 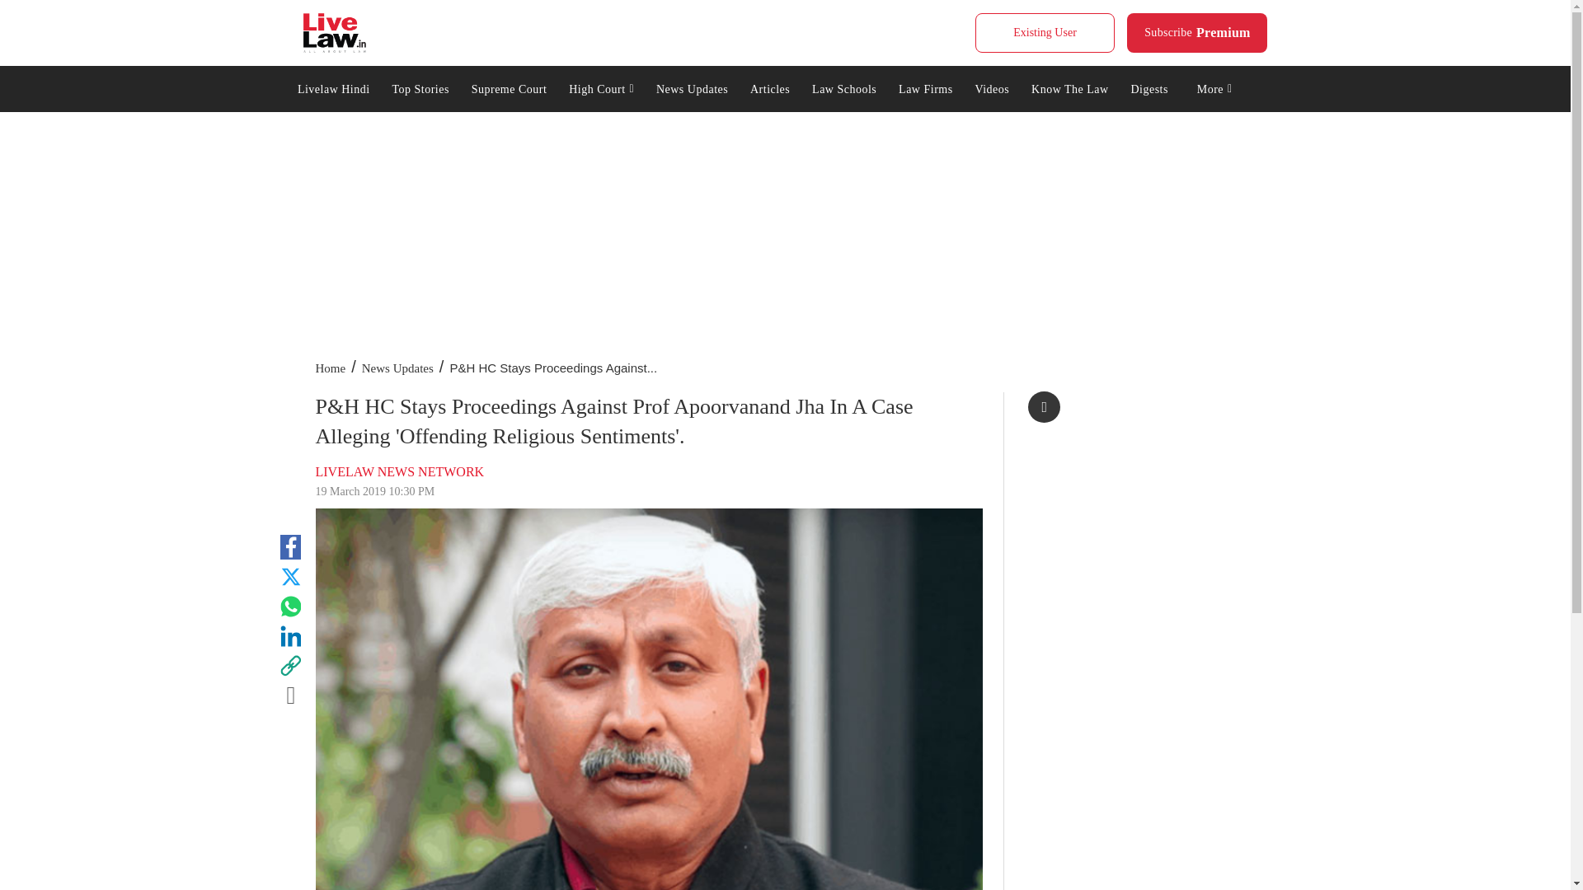 I want to click on Existing User, so click(x=1044, y=33).